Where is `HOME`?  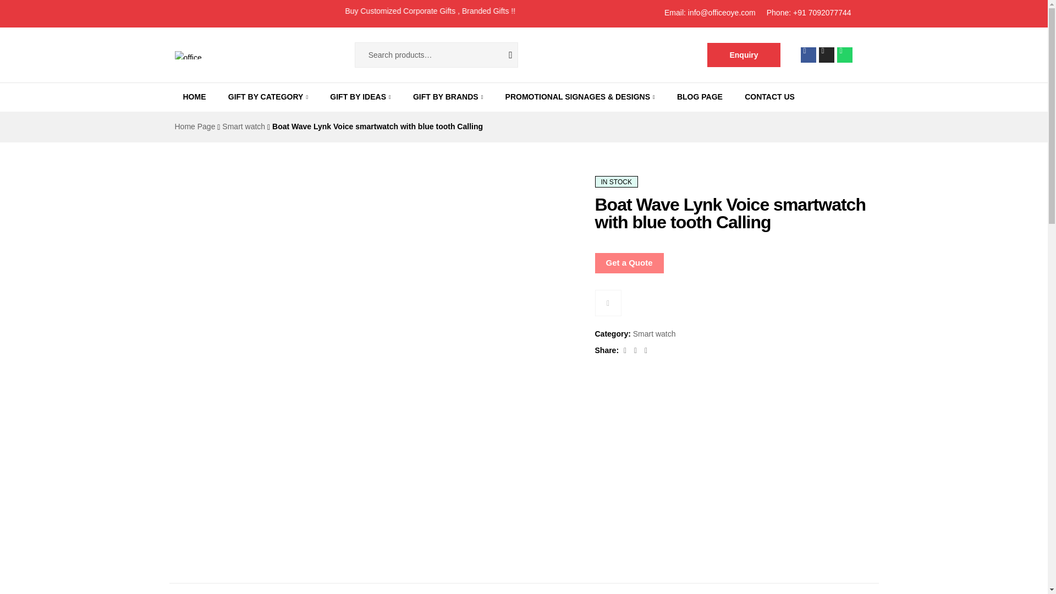 HOME is located at coordinates (194, 97).